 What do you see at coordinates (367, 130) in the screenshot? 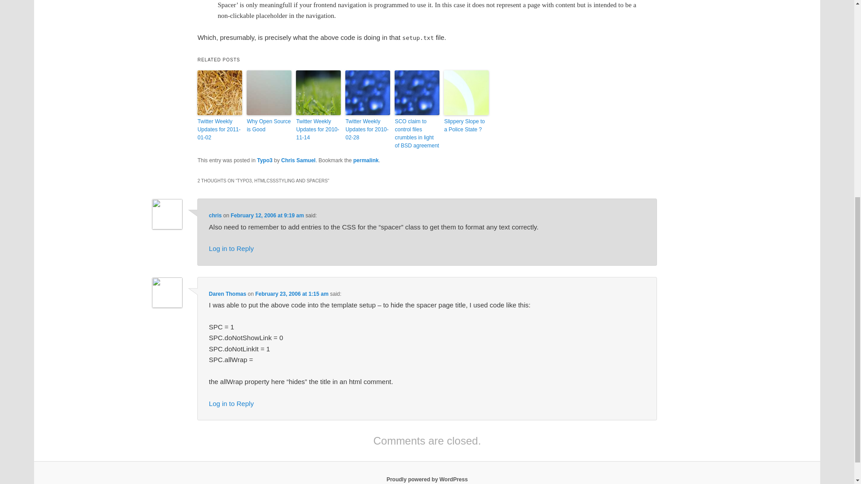
I see `Twitter Weekly Updates for 2010-02-28` at bounding box center [367, 130].